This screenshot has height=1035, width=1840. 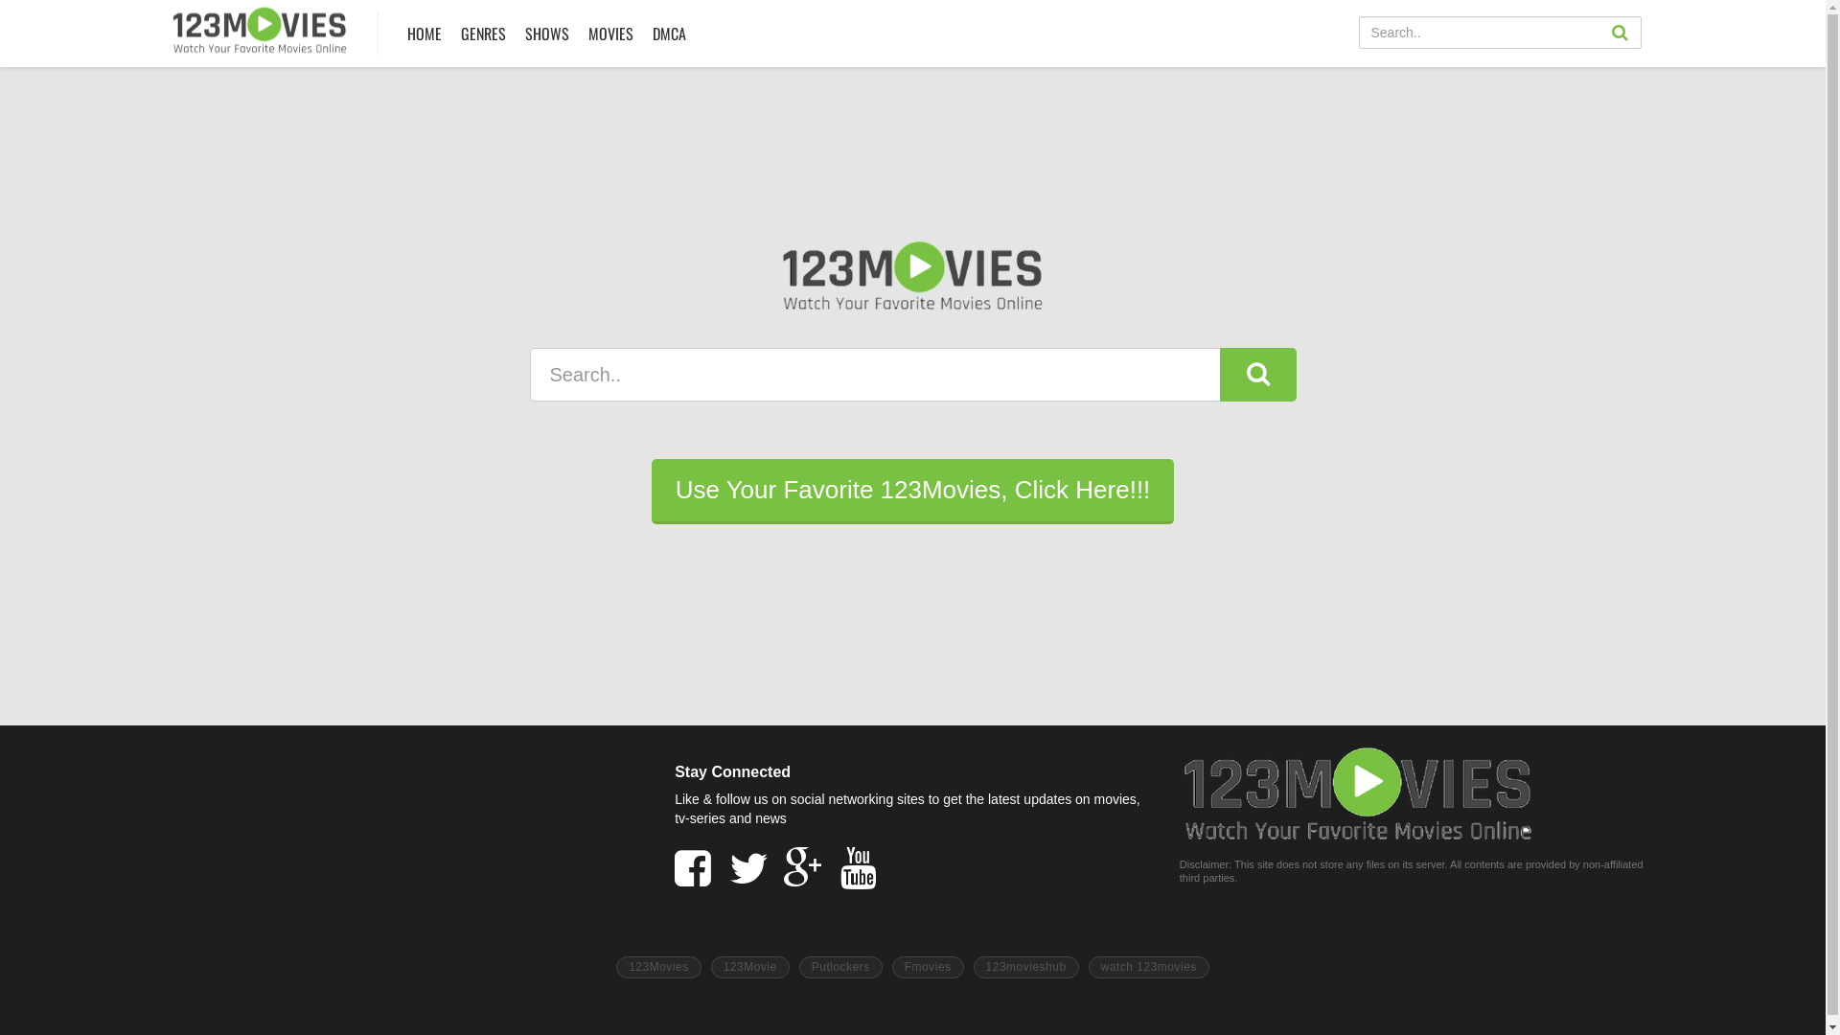 I want to click on 123Movies, so click(x=659, y=968).